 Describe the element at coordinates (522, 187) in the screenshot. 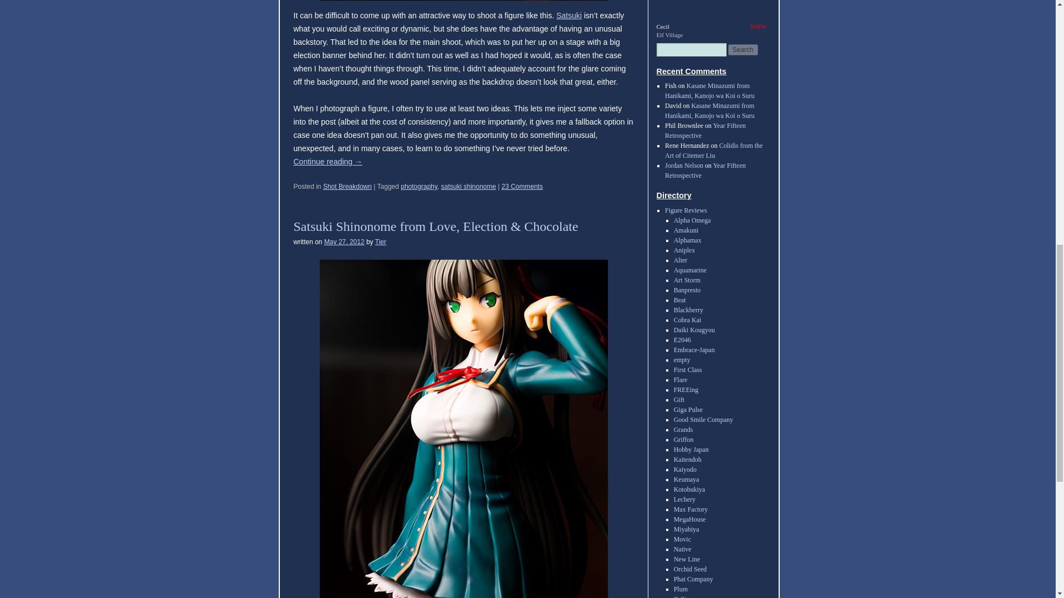

I see `23 Comments` at that location.